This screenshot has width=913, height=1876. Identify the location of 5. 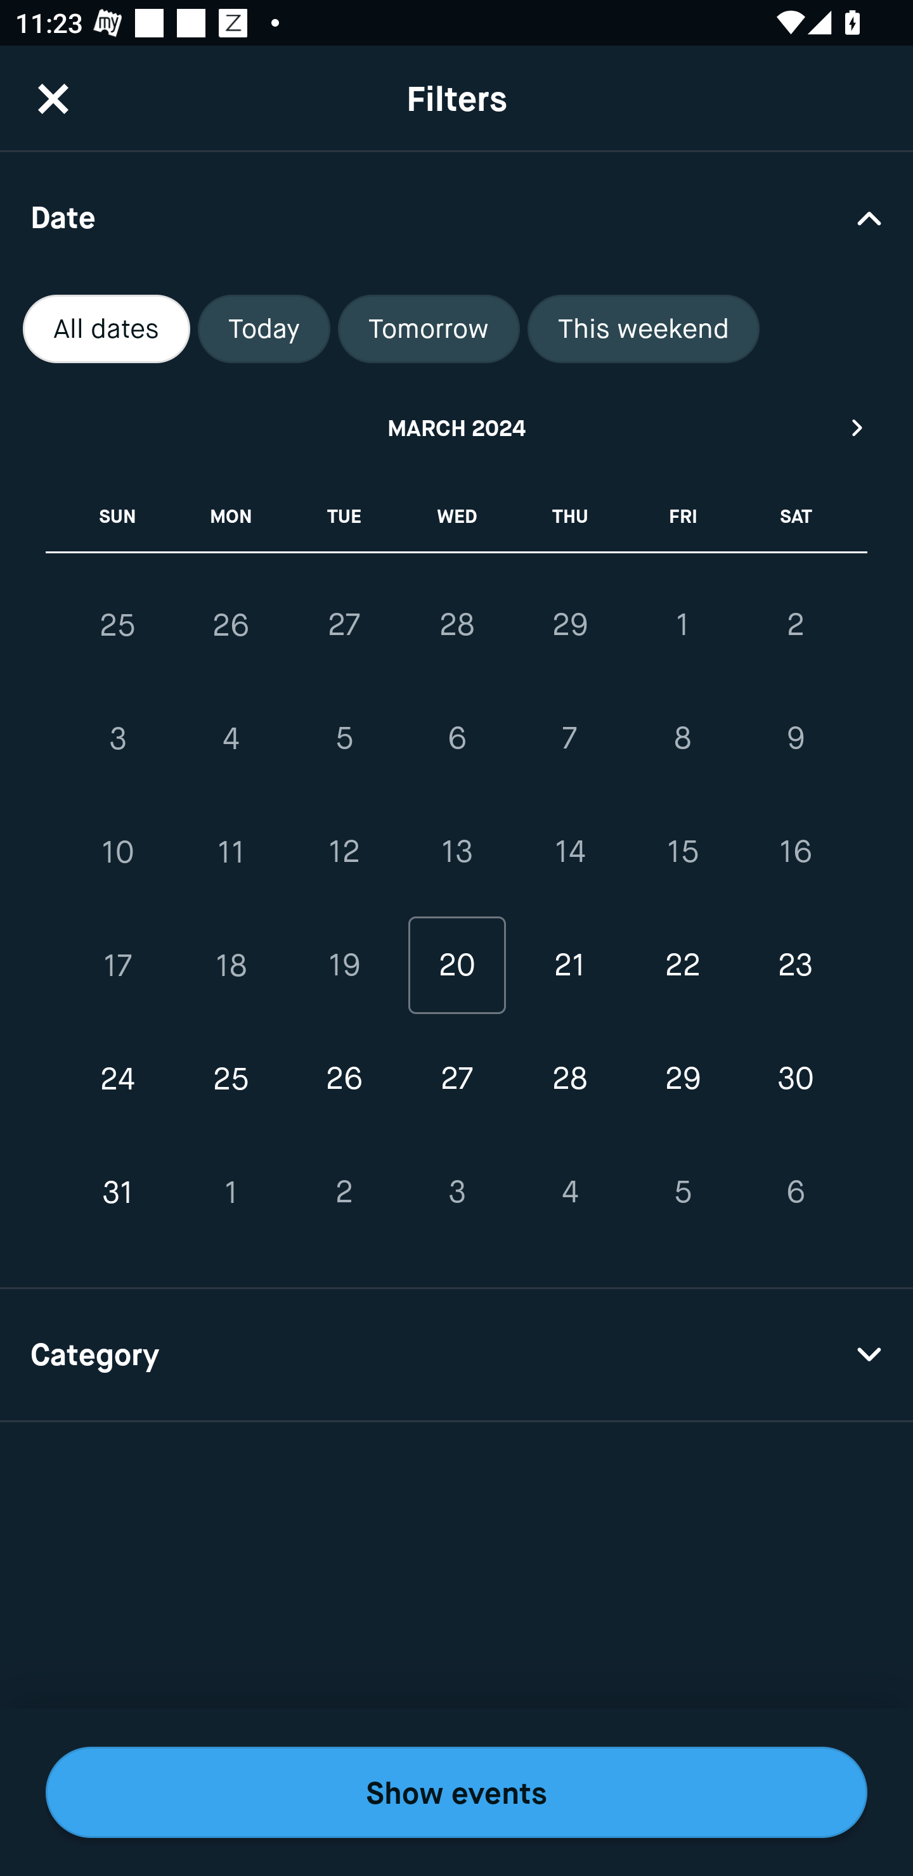
(682, 1192).